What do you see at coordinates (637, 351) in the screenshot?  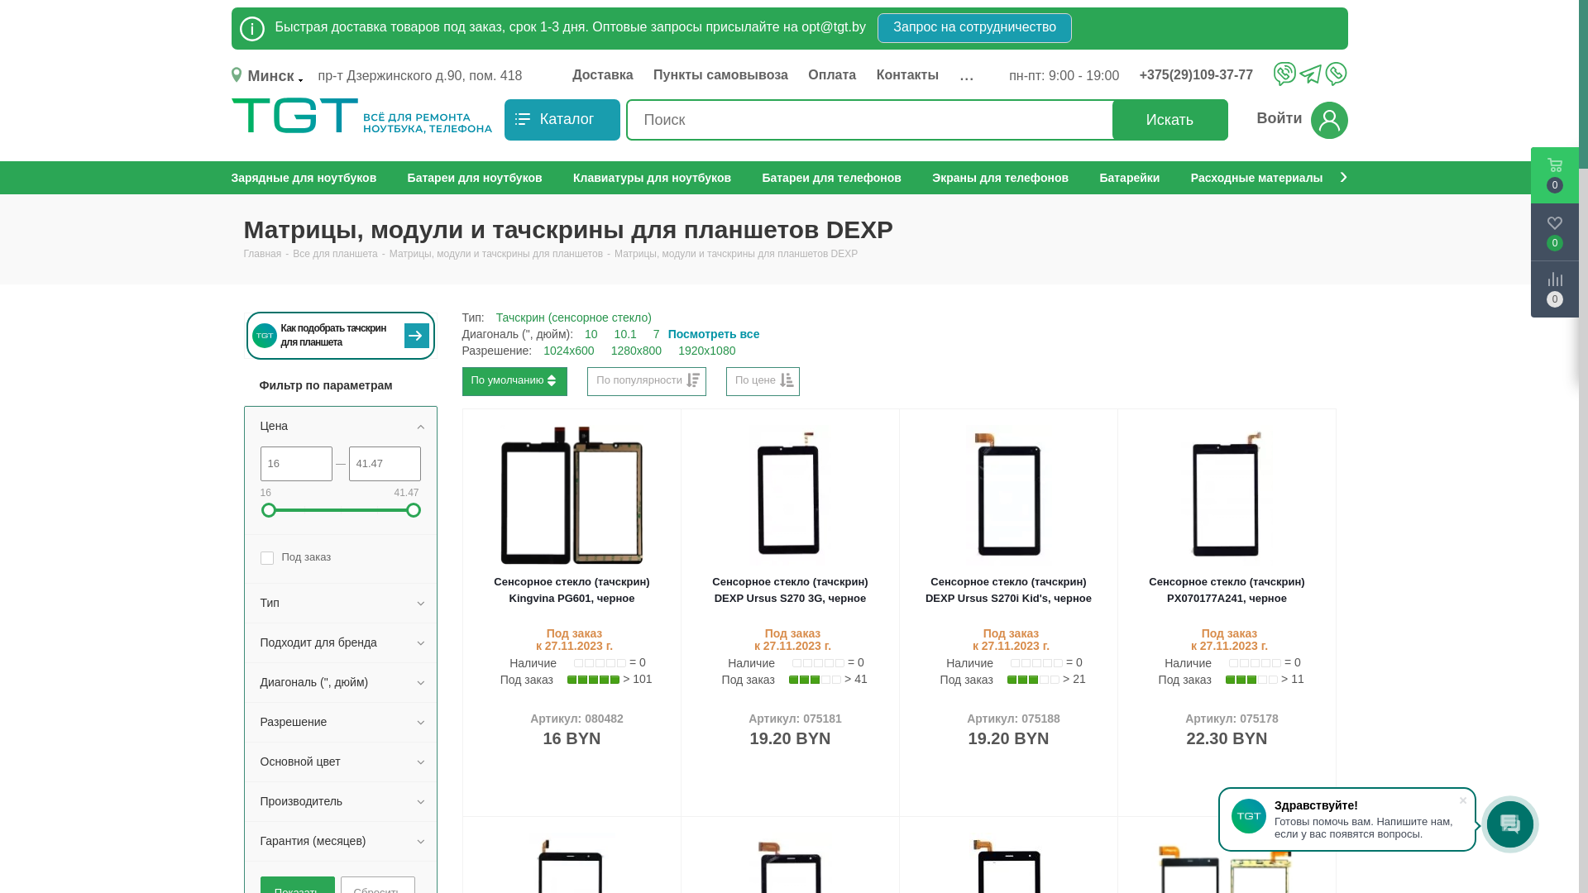 I see `1280x800` at bounding box center [637, 351].